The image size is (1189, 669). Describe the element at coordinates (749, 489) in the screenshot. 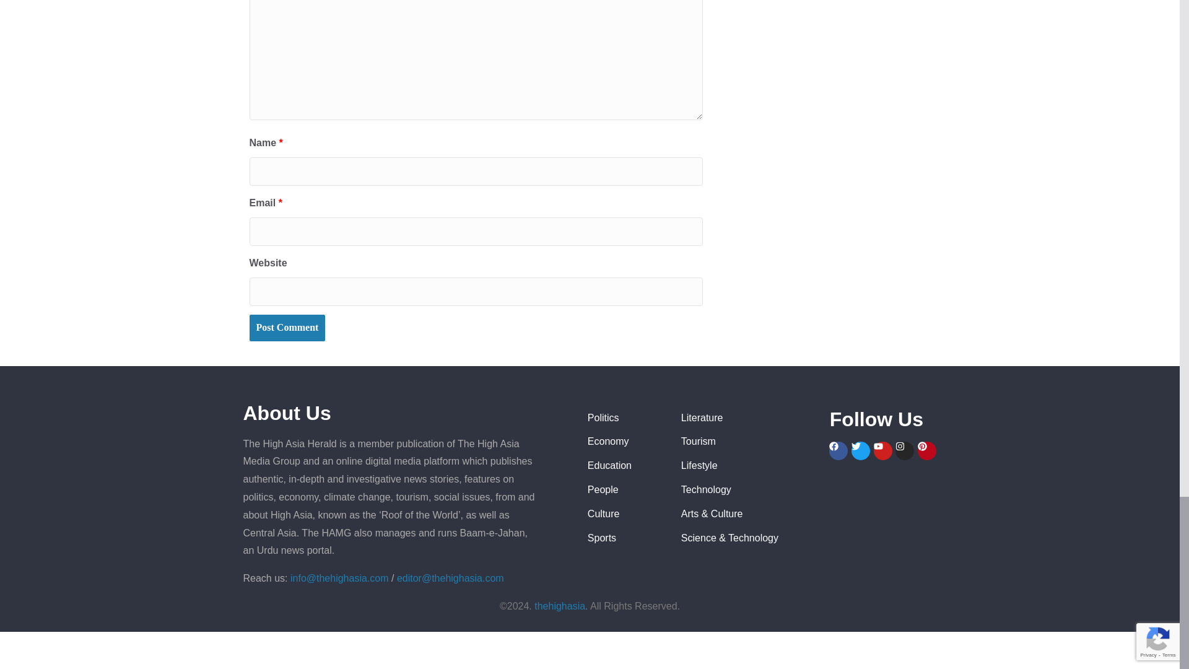

I see `Technology` at that location.